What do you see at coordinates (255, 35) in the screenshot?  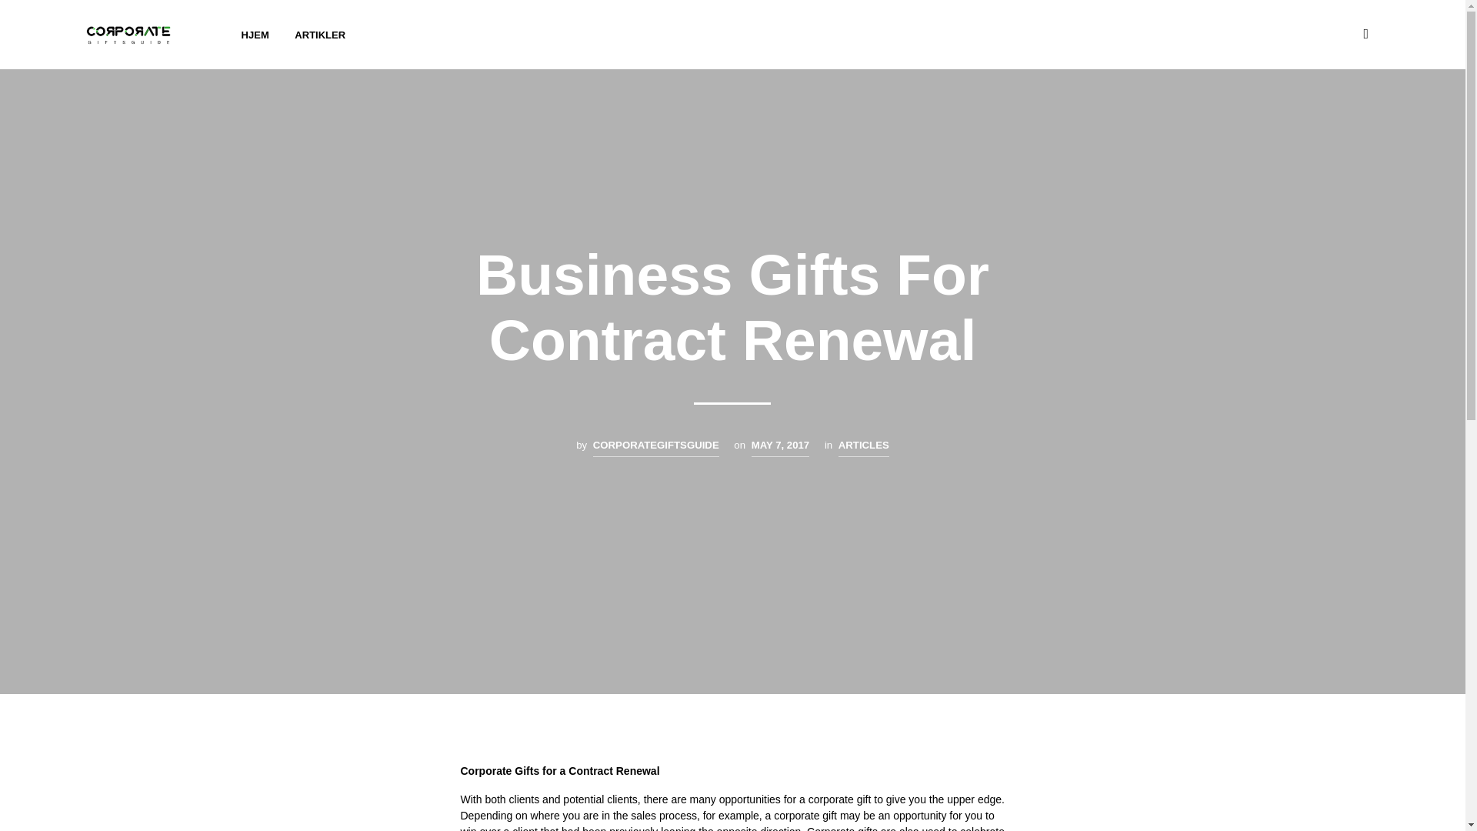 I see `HJEM` at bounding box center [255, 35].